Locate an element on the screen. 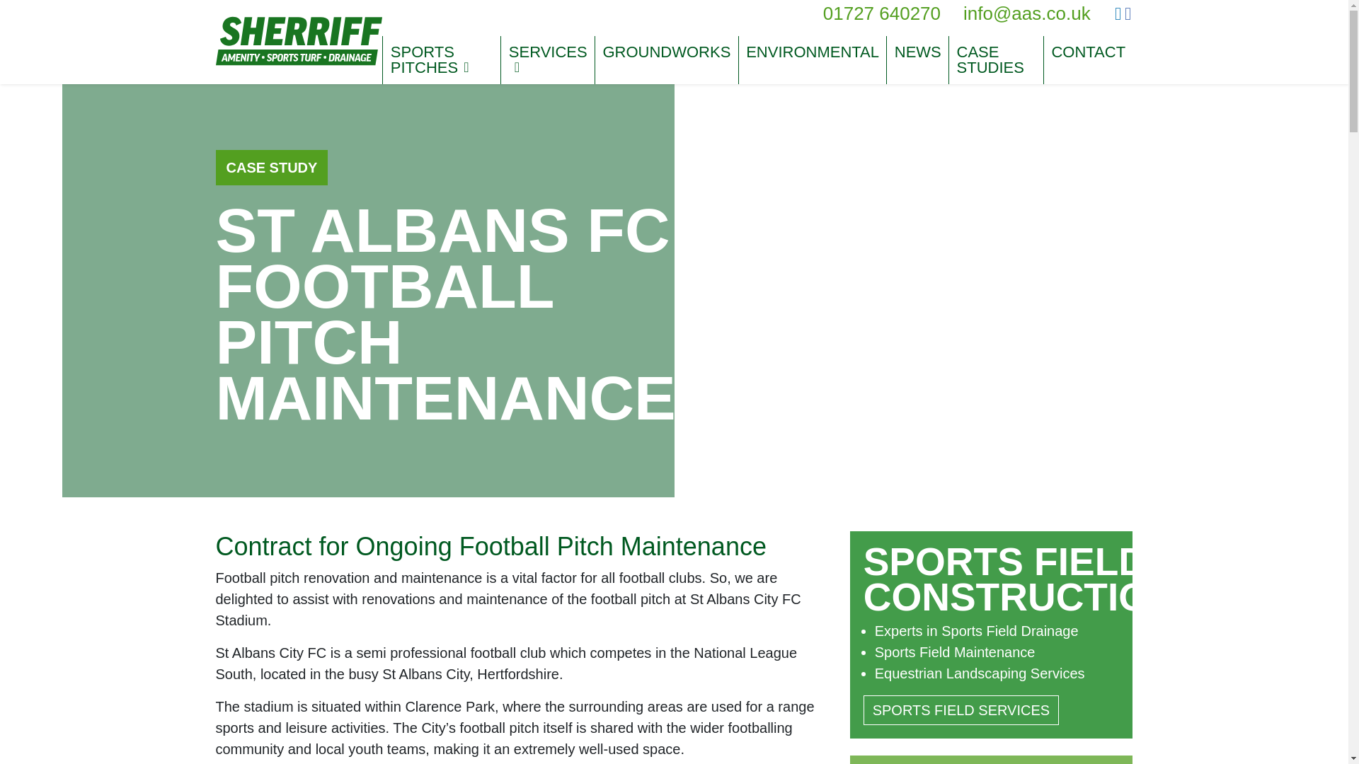 Image resolution: width=1359 pixels, height=764 pixels. NEWS is located at coordinates (917, 52).